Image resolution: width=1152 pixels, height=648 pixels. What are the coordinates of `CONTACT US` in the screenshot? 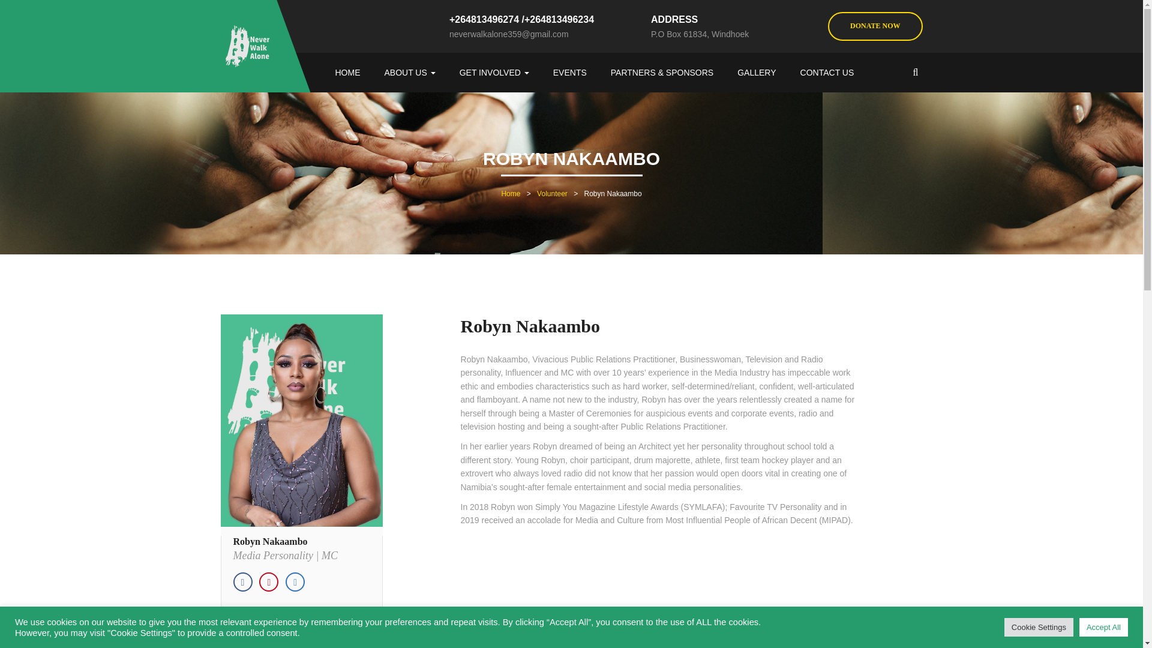 It's located at (827, 72).